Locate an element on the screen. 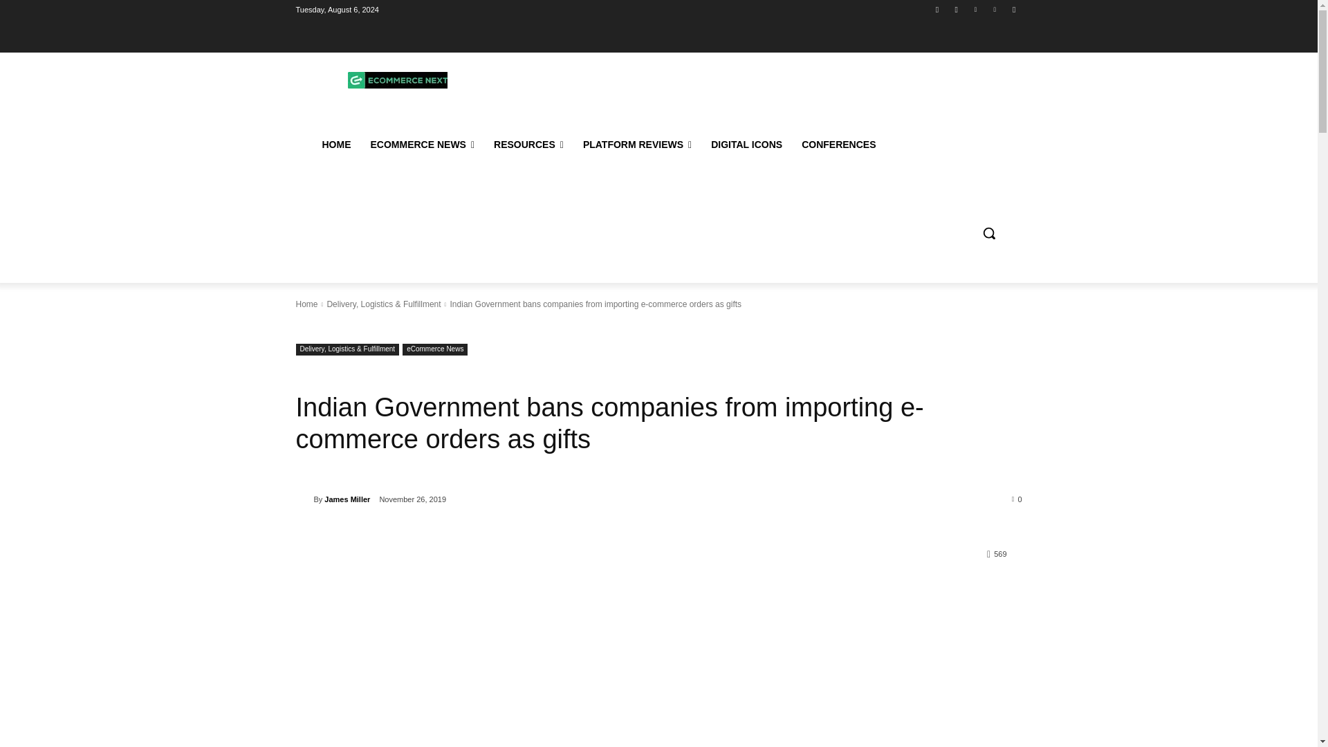  Vimeo is located at coordinates (995, 9).